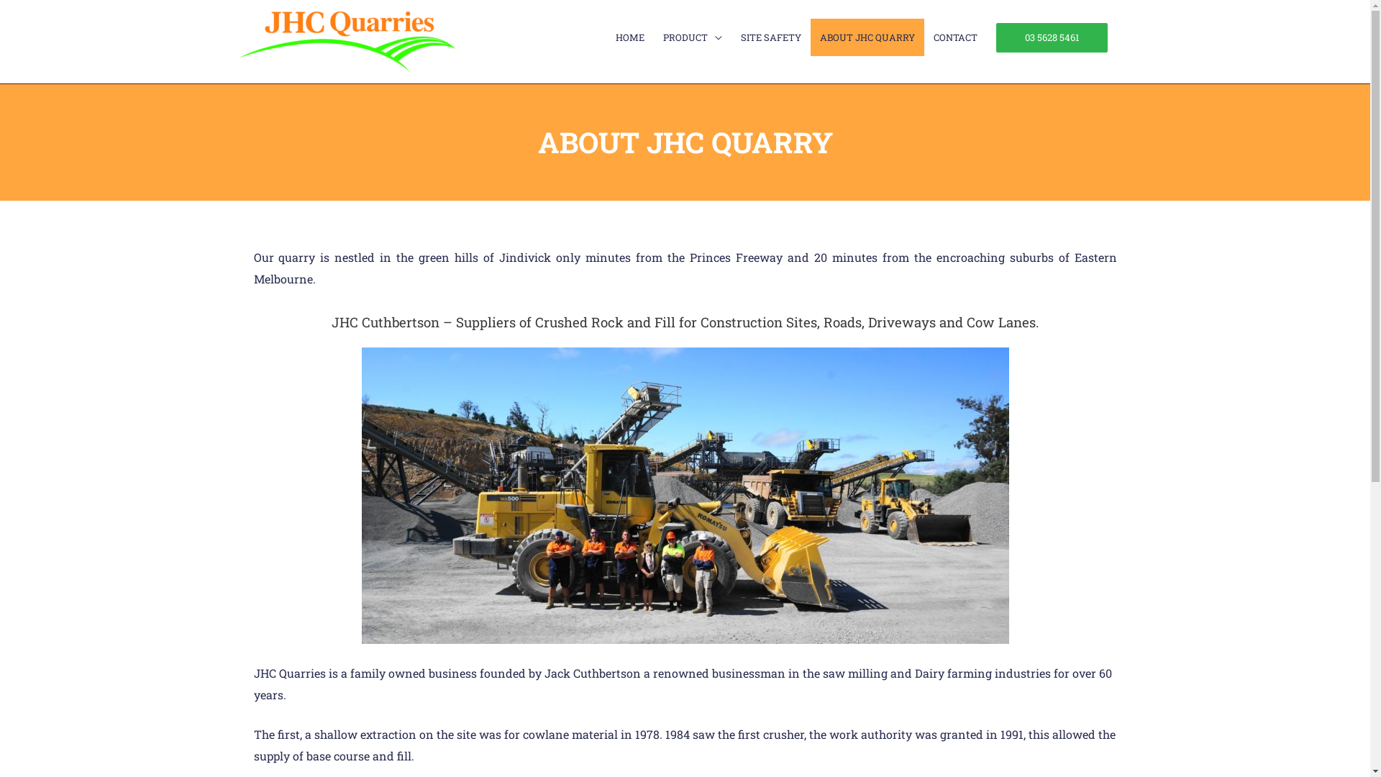  What do you see at coordinates (1052, 37) in the screenshot?
I see `03 5628 5461` at bounding box center [1052, 37].